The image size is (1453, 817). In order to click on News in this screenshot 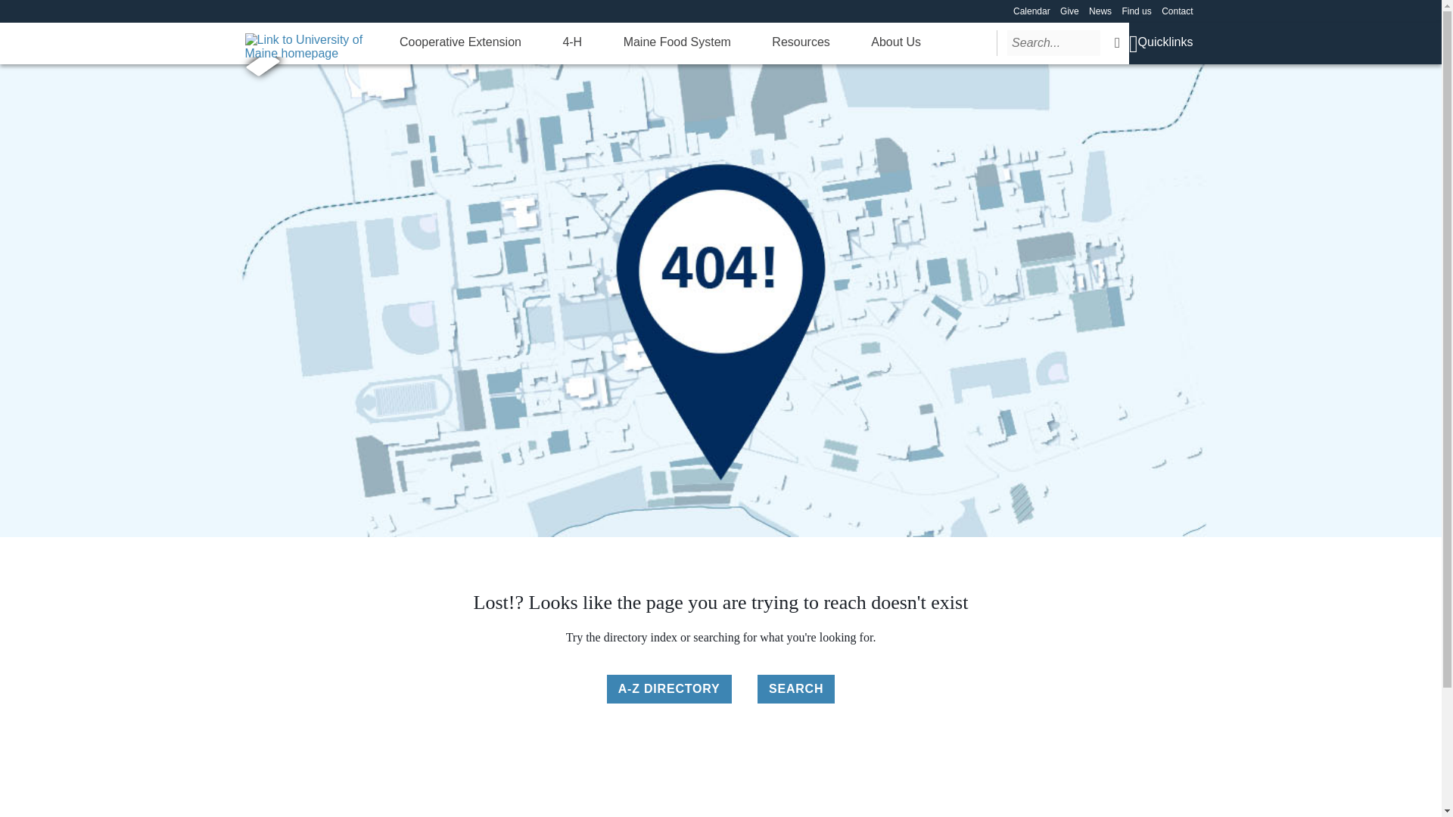, I will do `click(1100, 11)`.